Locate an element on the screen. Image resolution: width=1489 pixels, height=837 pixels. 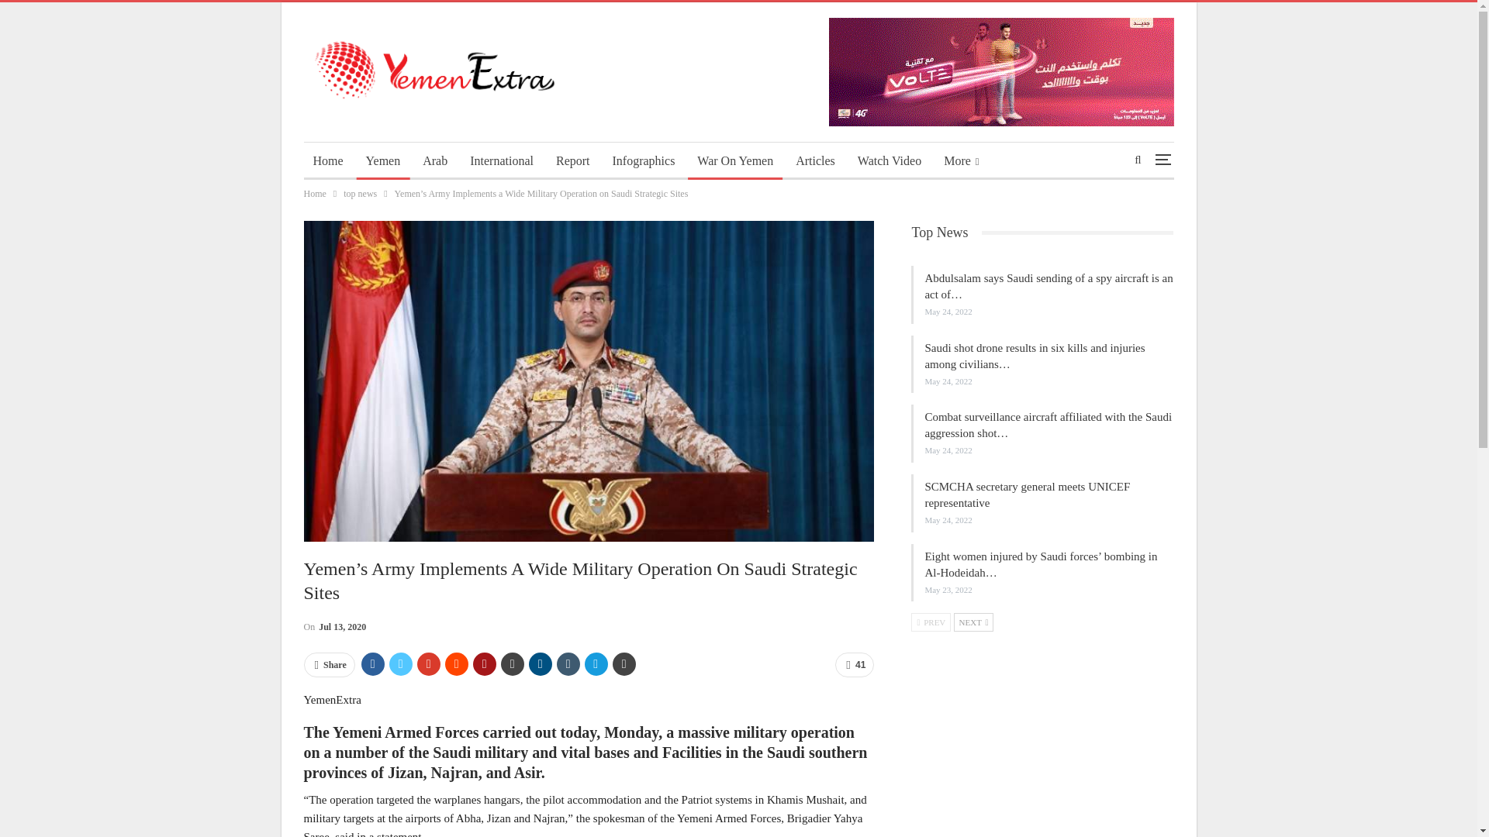
International is located at coordinates (501, 161).